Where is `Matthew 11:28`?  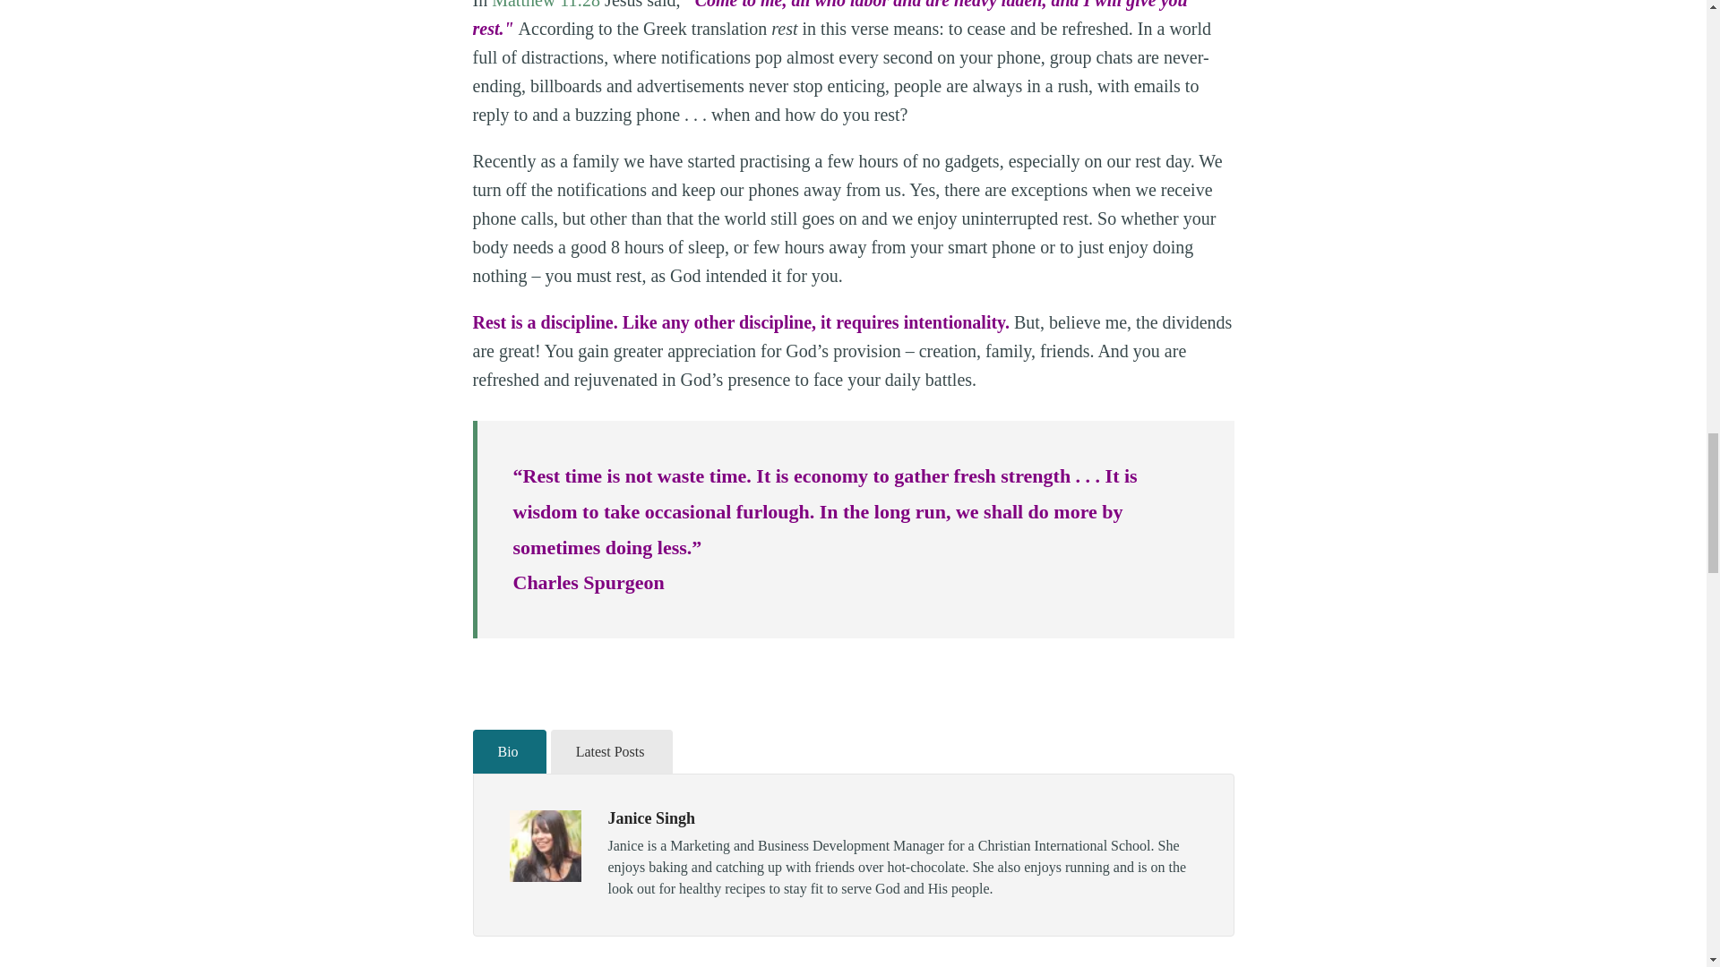
Matthew 11:28 is located at coordinates (546, 4).